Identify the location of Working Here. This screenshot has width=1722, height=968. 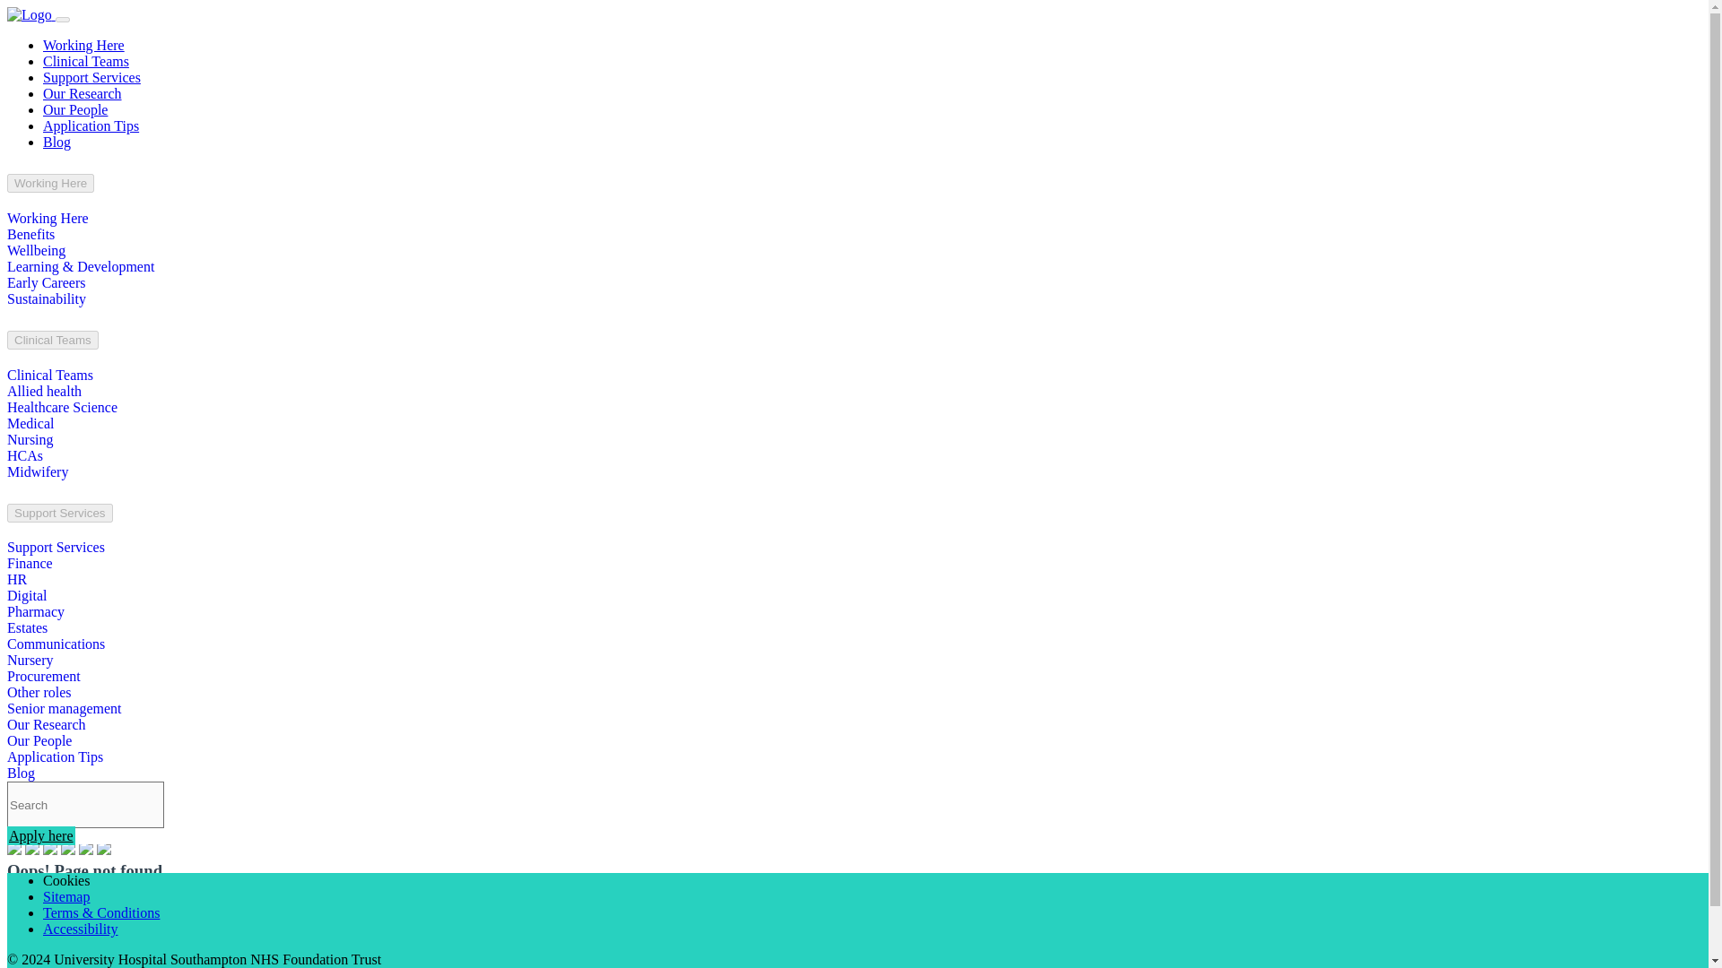
(83, 45).